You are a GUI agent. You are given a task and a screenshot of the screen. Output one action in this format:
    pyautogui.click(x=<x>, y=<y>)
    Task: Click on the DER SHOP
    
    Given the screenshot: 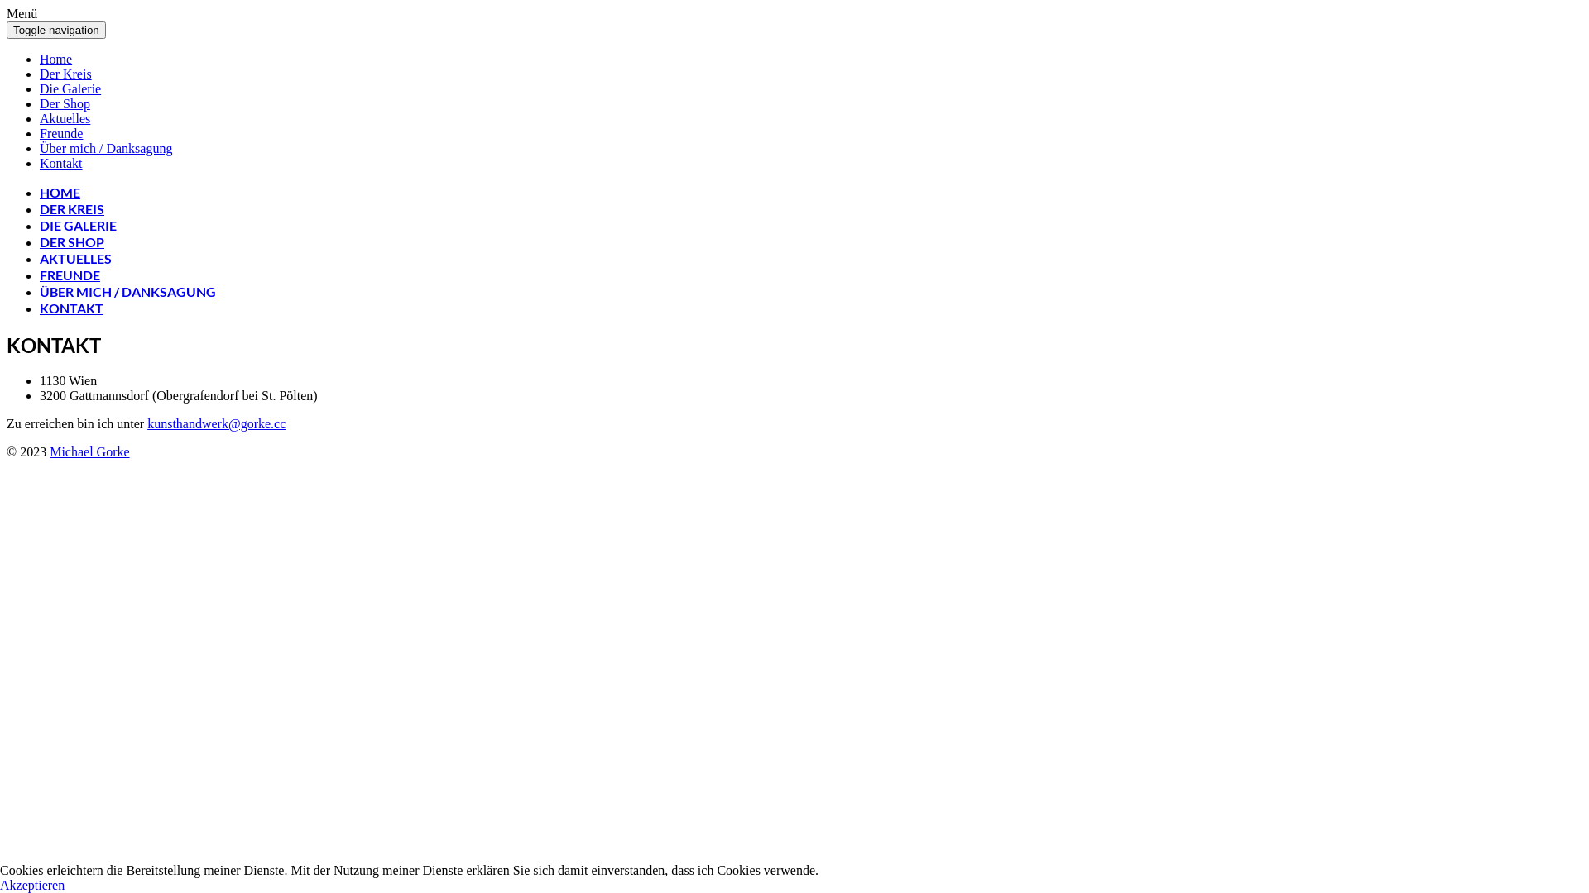 What is the action you would take?
    pyautogui.click(x=72, y=241)
    